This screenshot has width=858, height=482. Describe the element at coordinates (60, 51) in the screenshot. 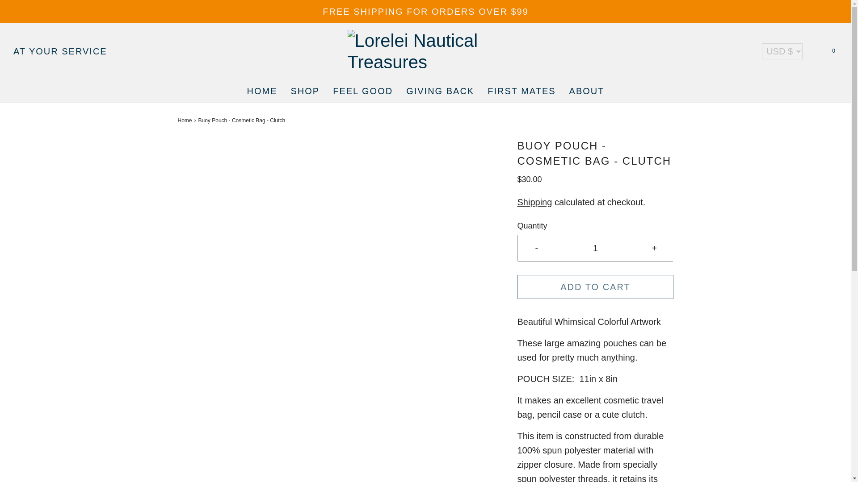

I see `AT YOUR SERVICE` at that location.